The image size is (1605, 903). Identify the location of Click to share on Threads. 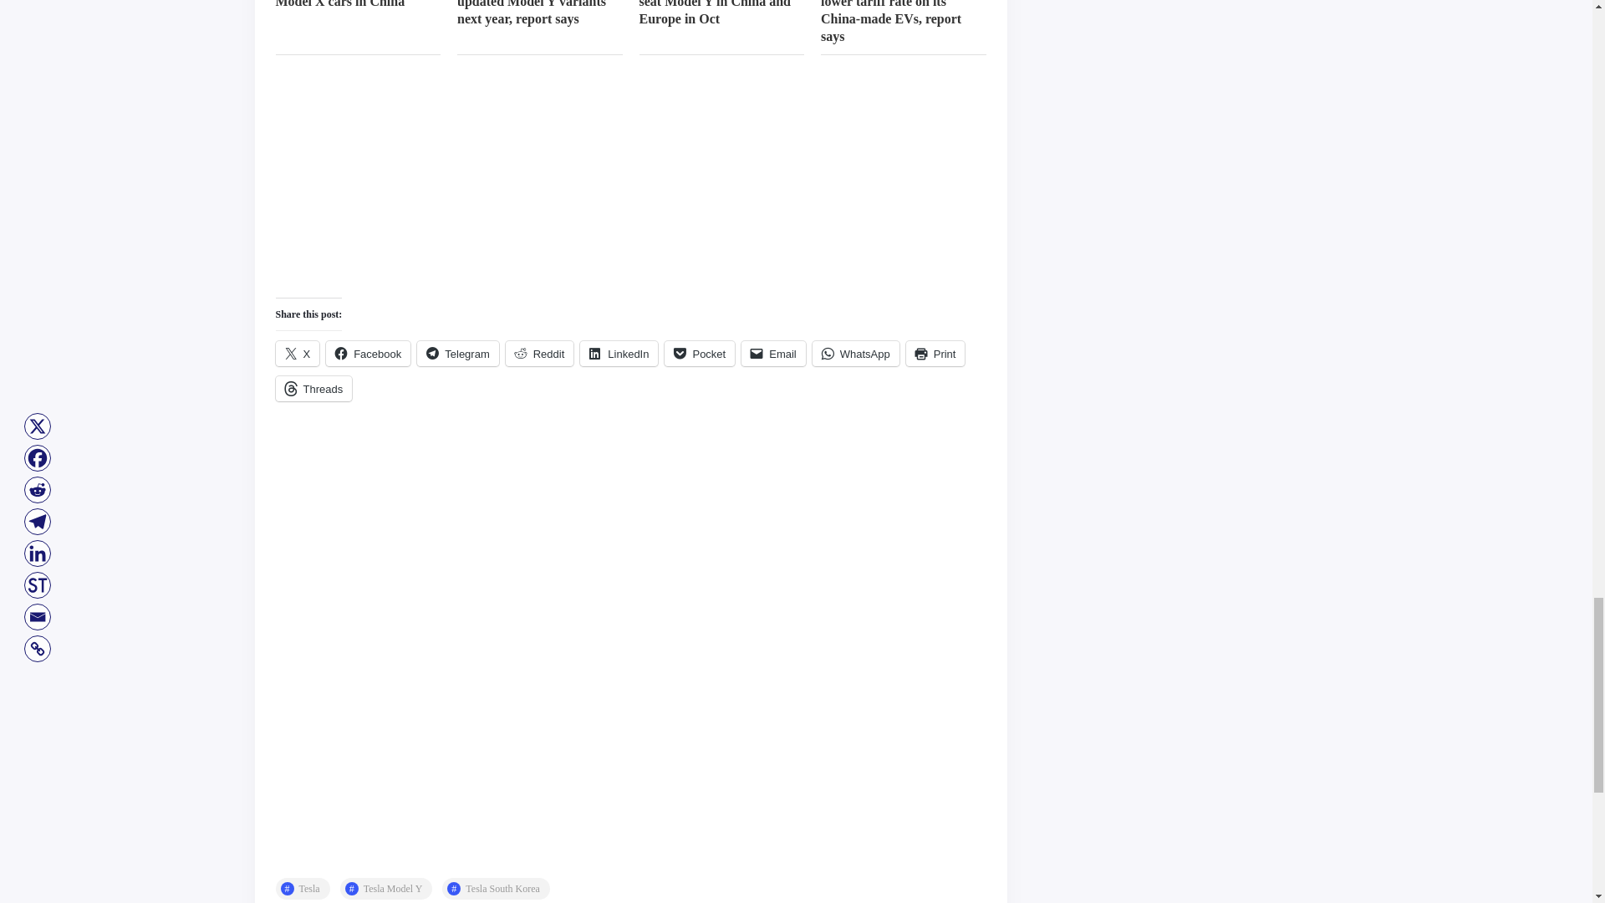
(314, 388).